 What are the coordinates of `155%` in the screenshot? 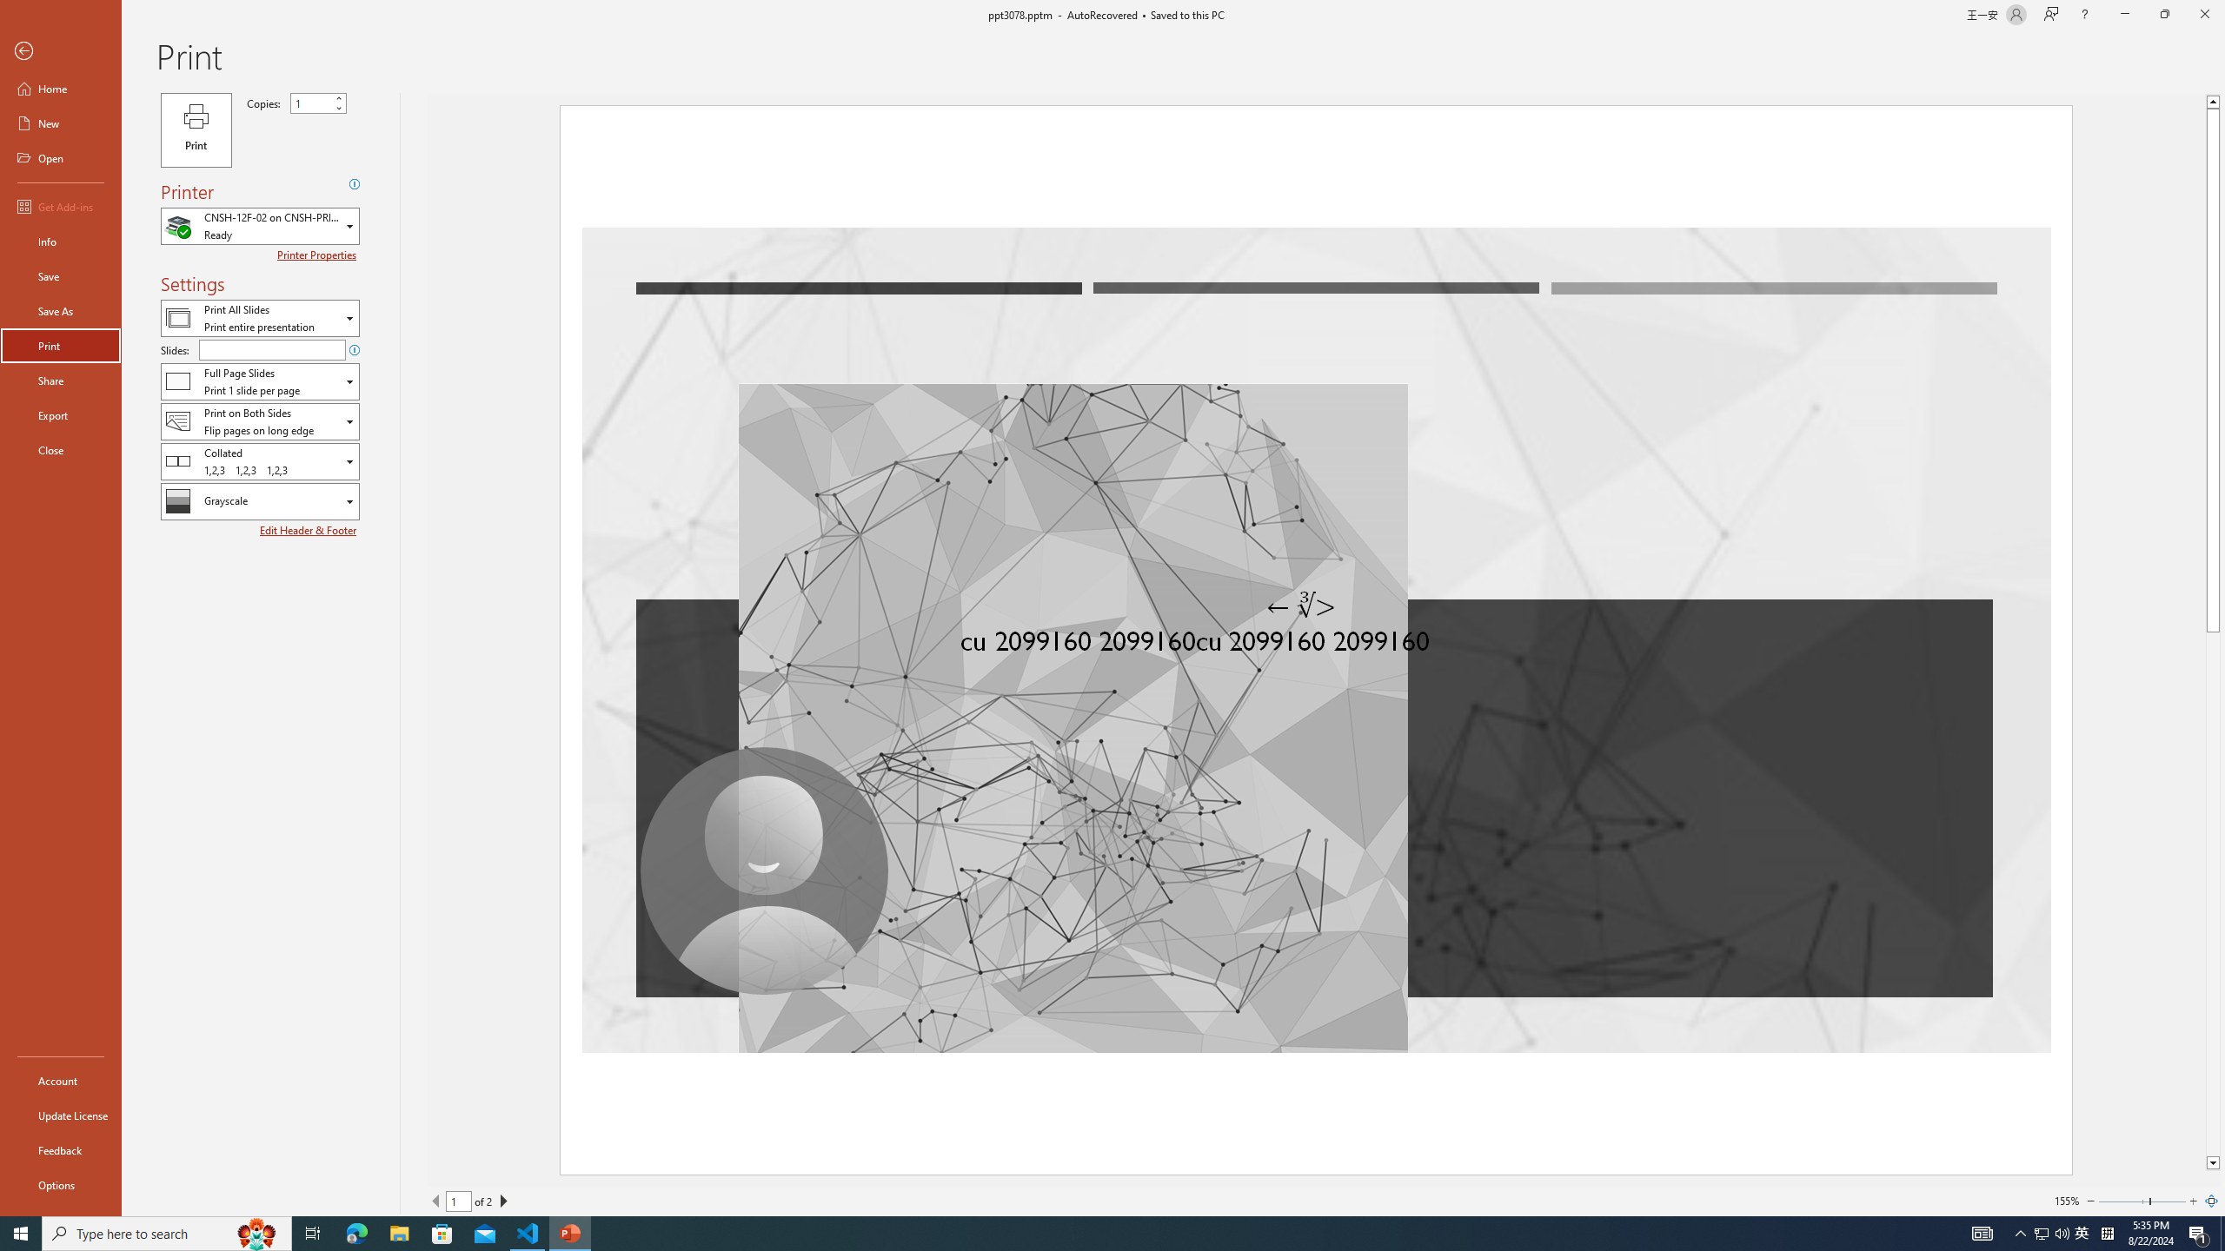 It's located at (2067, 1201).